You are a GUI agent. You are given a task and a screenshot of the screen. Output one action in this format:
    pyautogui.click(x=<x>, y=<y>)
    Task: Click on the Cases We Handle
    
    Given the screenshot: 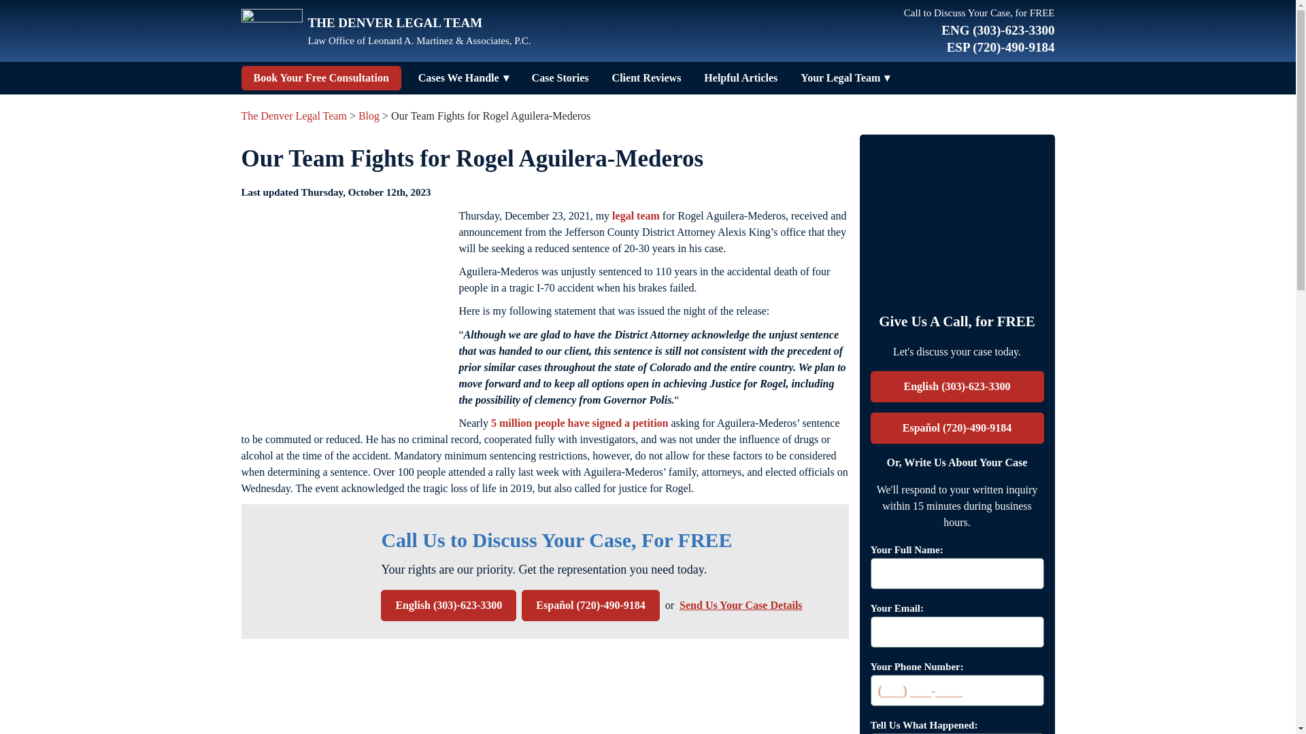 What is the action you would take?
    pyautogui.click(x=458, y=77)
    